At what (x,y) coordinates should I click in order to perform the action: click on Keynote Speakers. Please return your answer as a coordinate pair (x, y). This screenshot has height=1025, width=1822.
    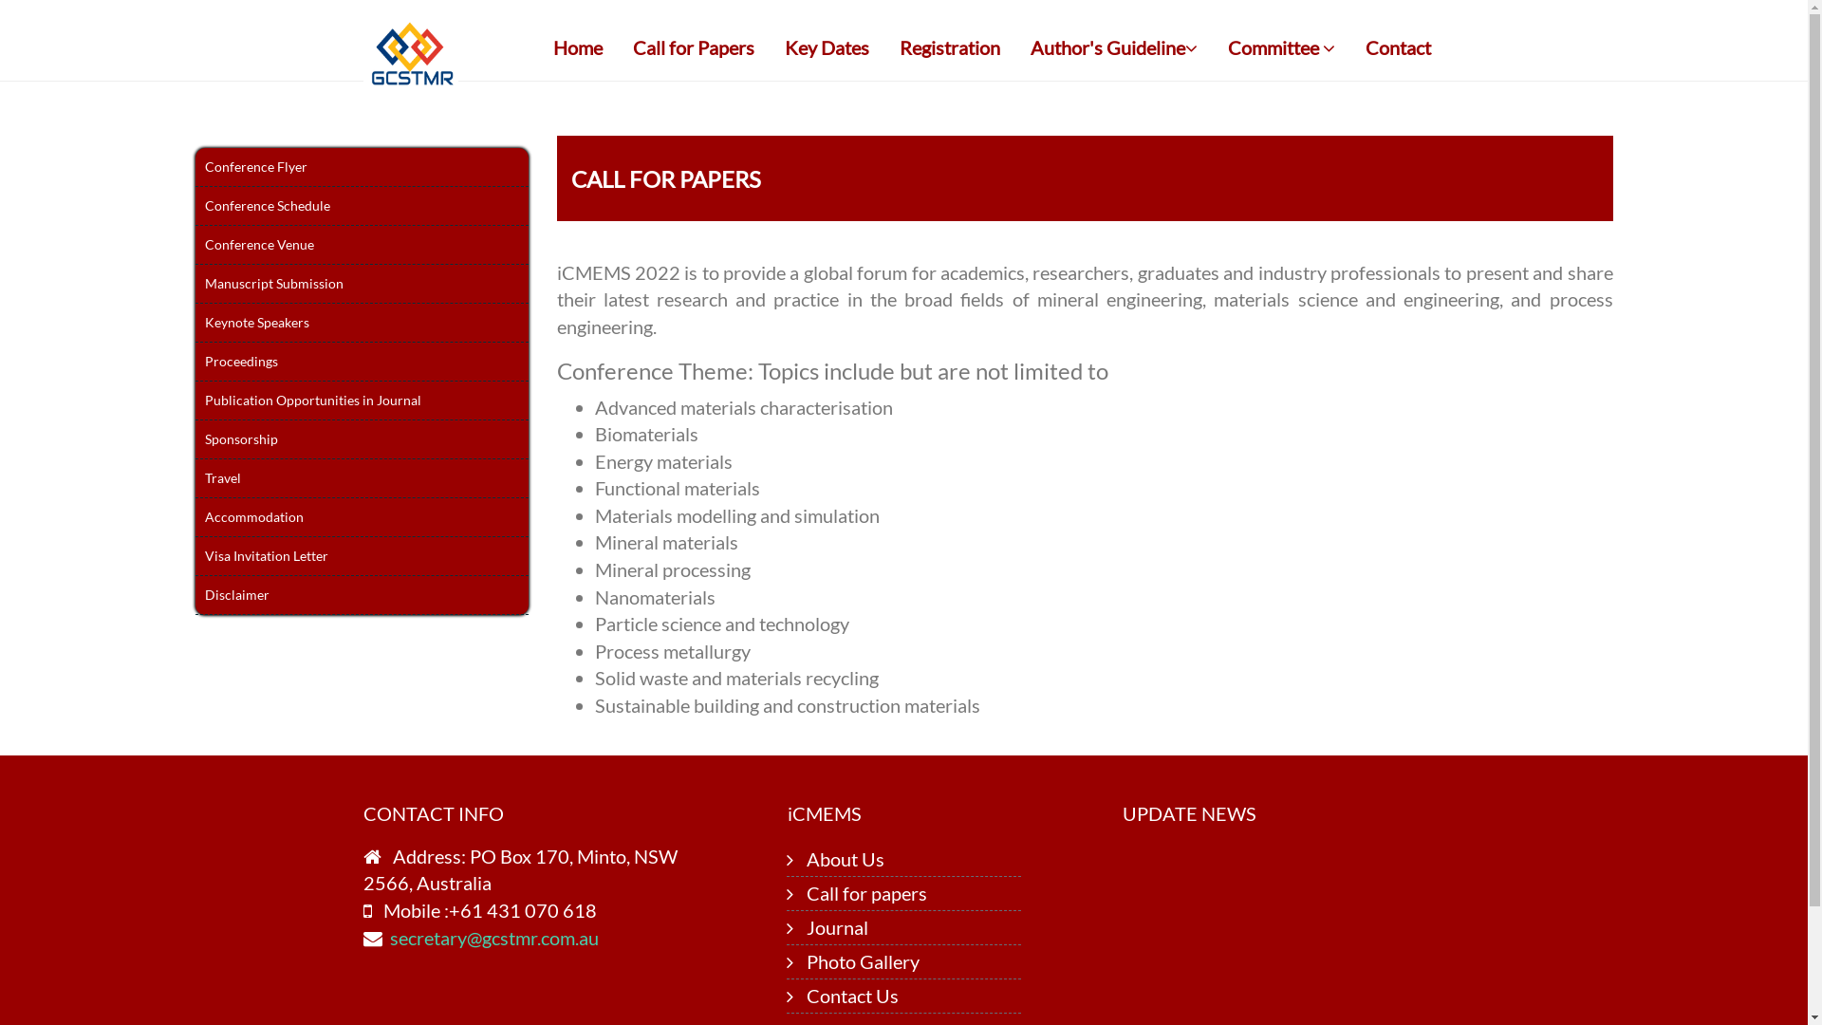
    Looking at the image, I should click on (363, 323).